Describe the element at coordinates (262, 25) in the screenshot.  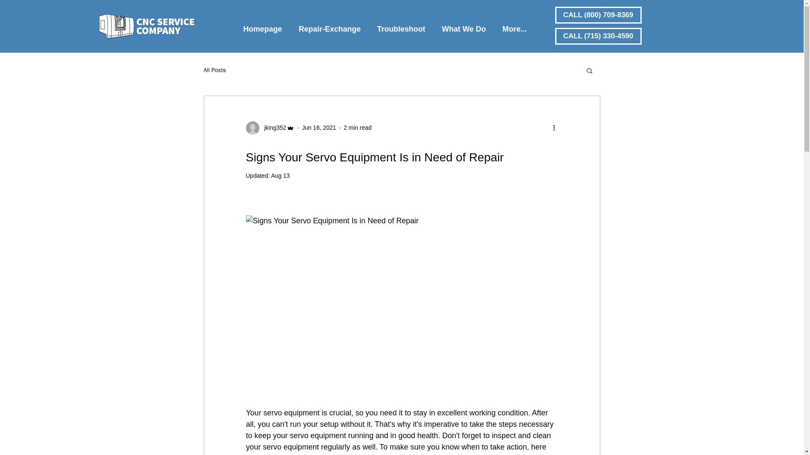
I see `Homepage` at that location.